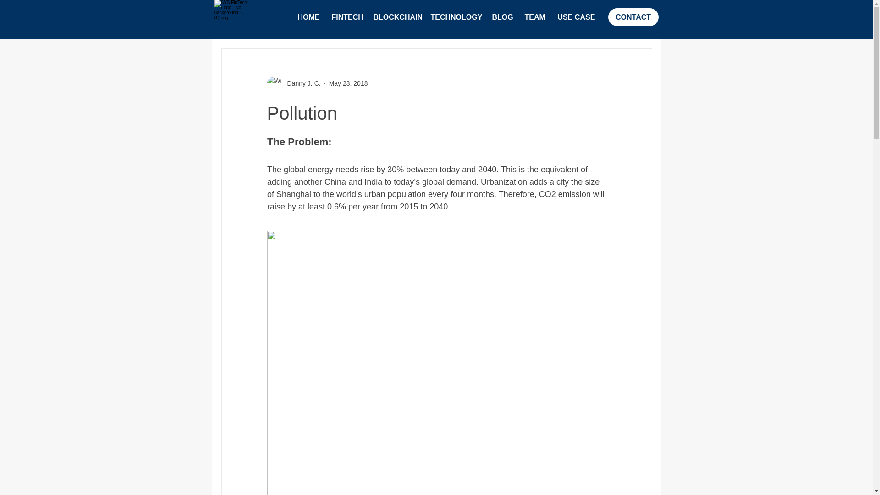 This screenshot has height=495, width=880. I want to click on May 23, 2018, so click(348, 83).